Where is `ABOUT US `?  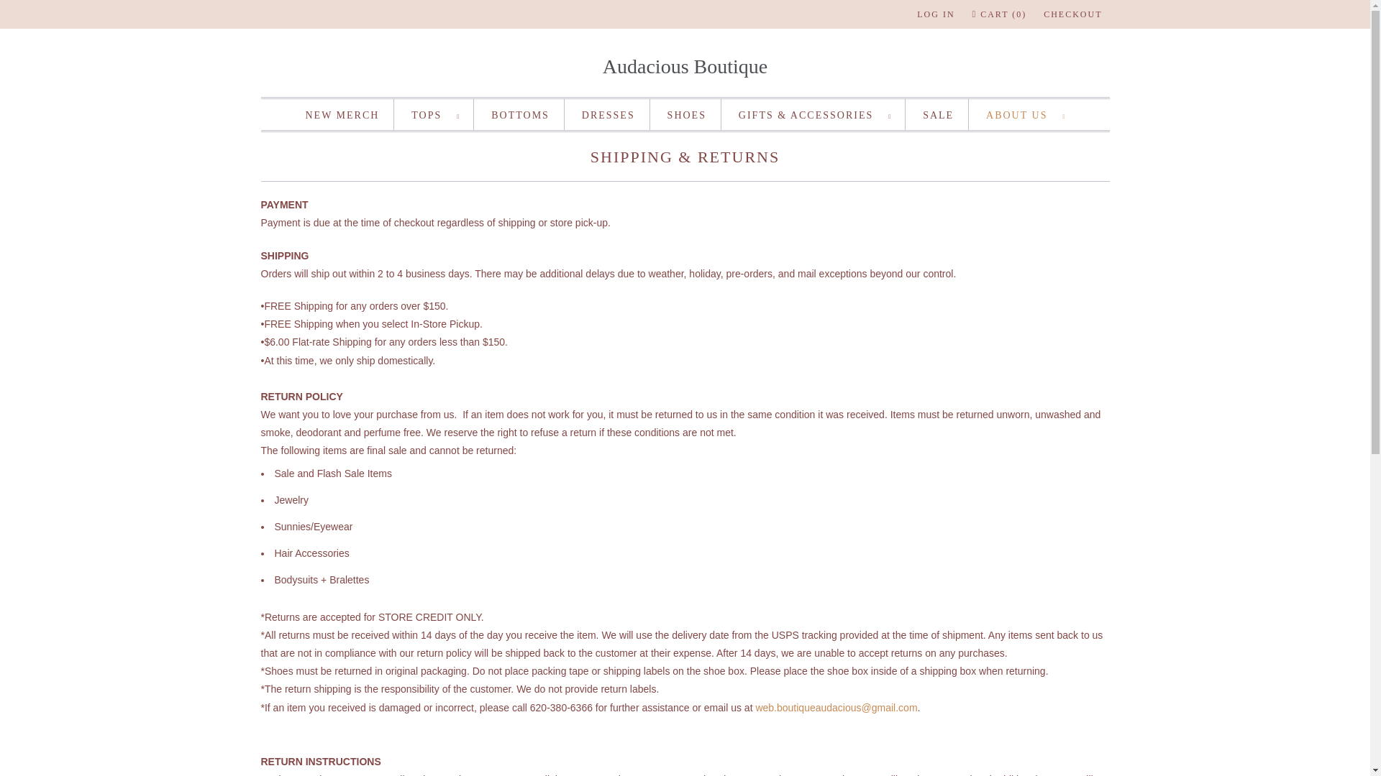 ABOUT US  is located at coordinates (1025, 115).